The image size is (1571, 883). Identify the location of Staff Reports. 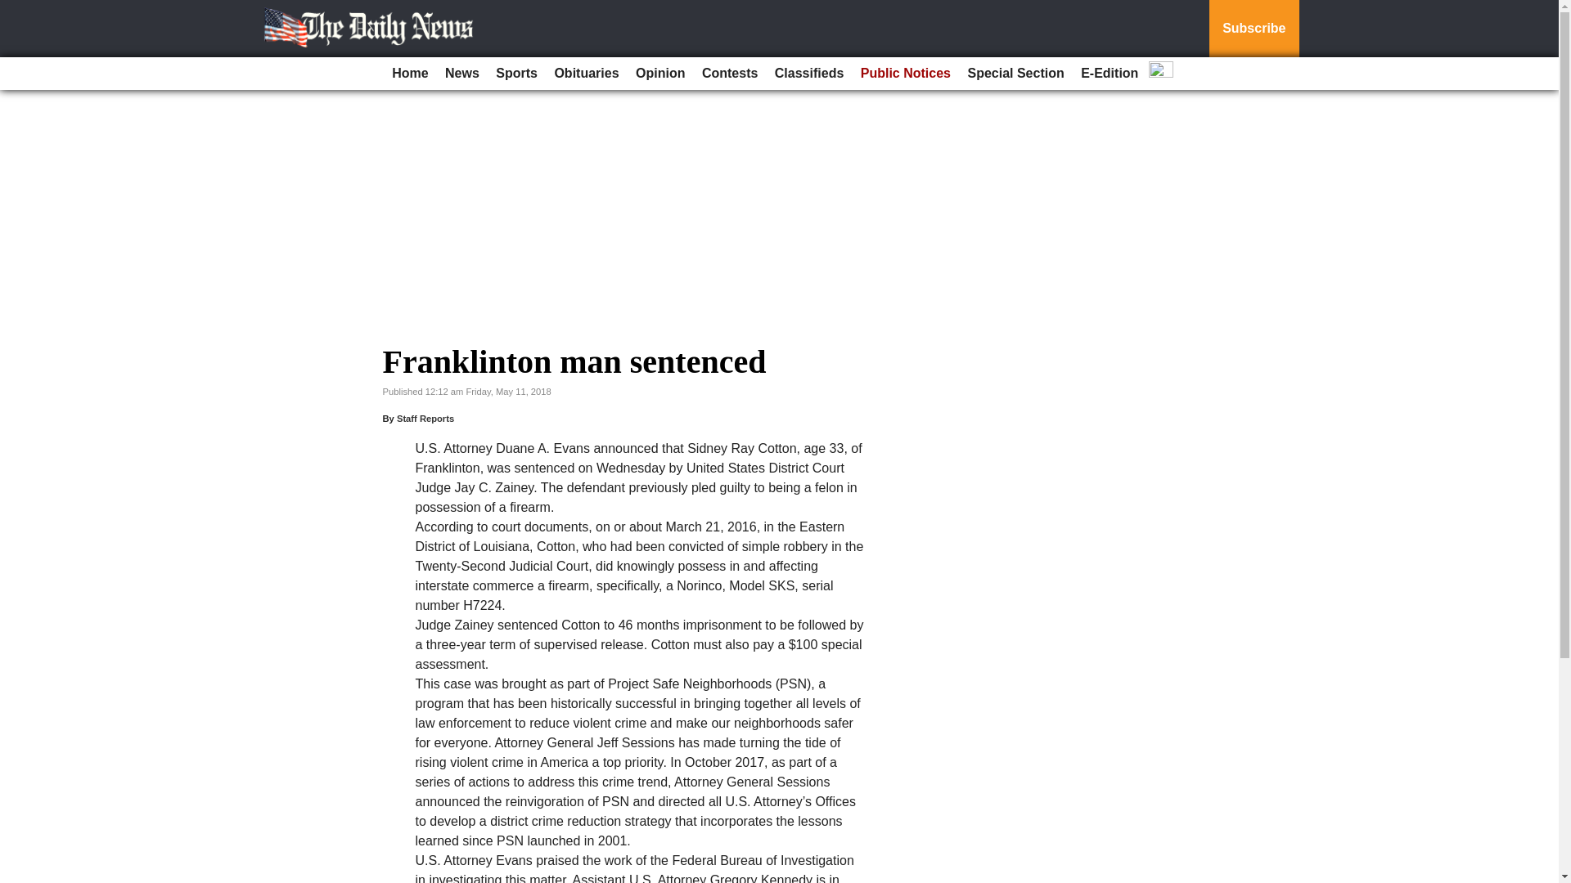
(425, 419).